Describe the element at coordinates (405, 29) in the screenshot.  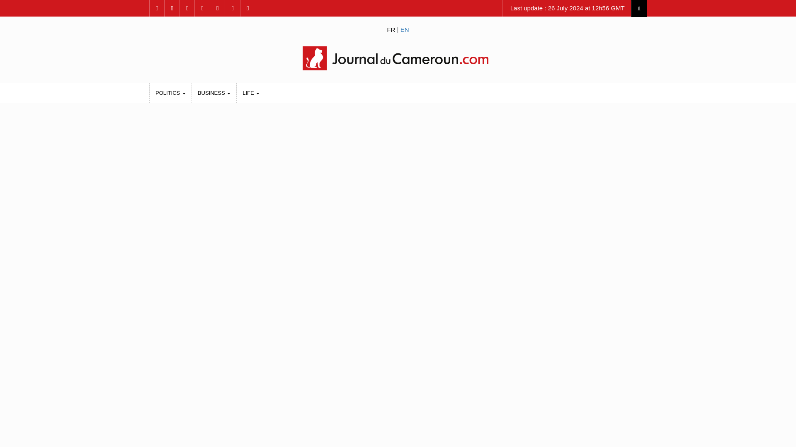
I see `EN` at that location.